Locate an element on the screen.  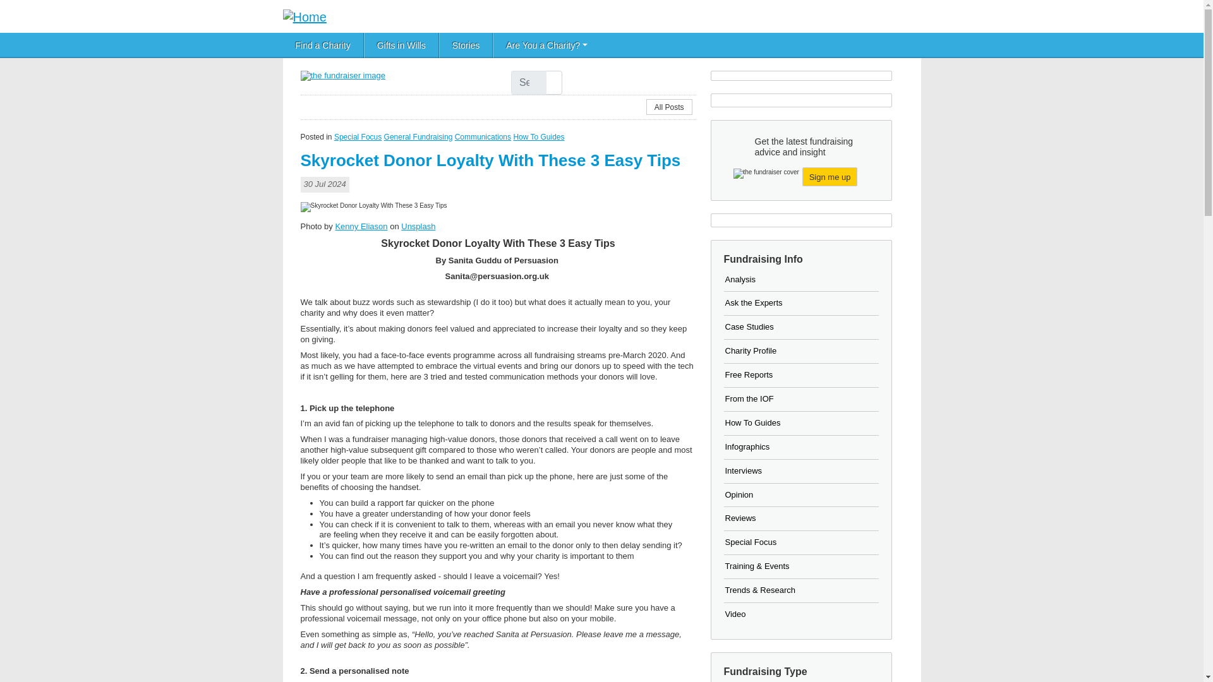
Unsplash is located at coordinates (418, 226).